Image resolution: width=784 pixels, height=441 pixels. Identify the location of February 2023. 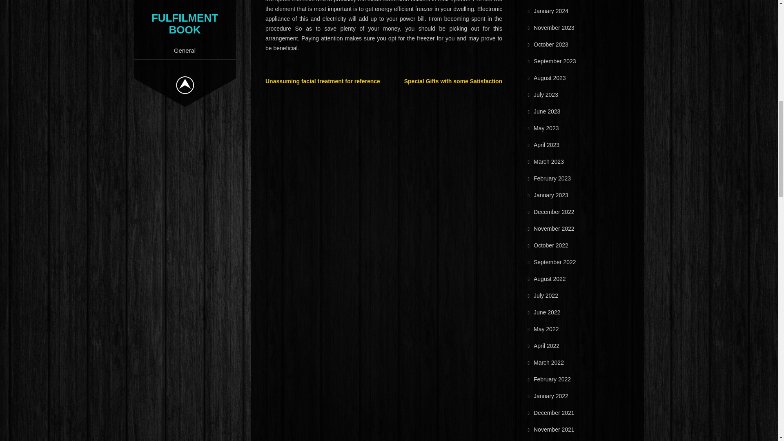
(552, 178).